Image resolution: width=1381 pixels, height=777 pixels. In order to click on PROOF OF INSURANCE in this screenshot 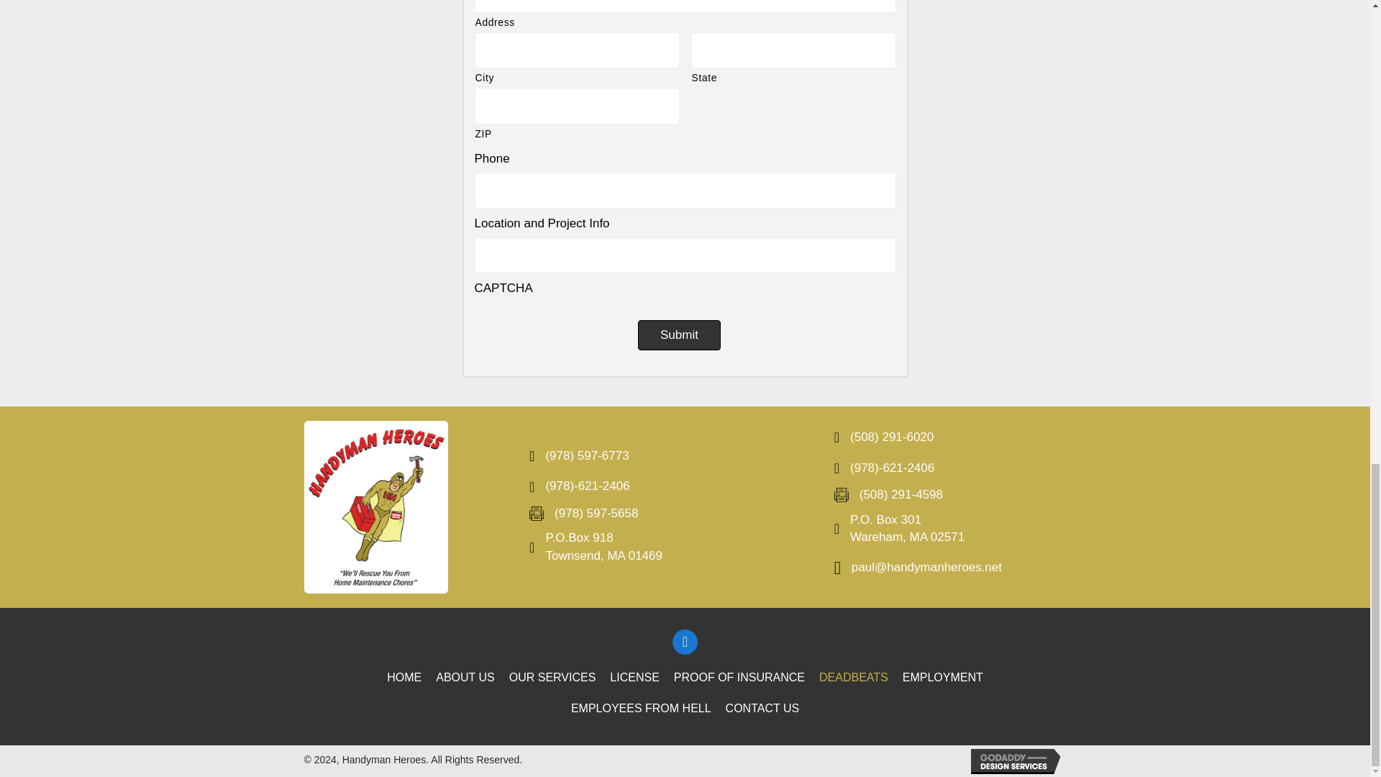, I will do `click(739, 678)`.